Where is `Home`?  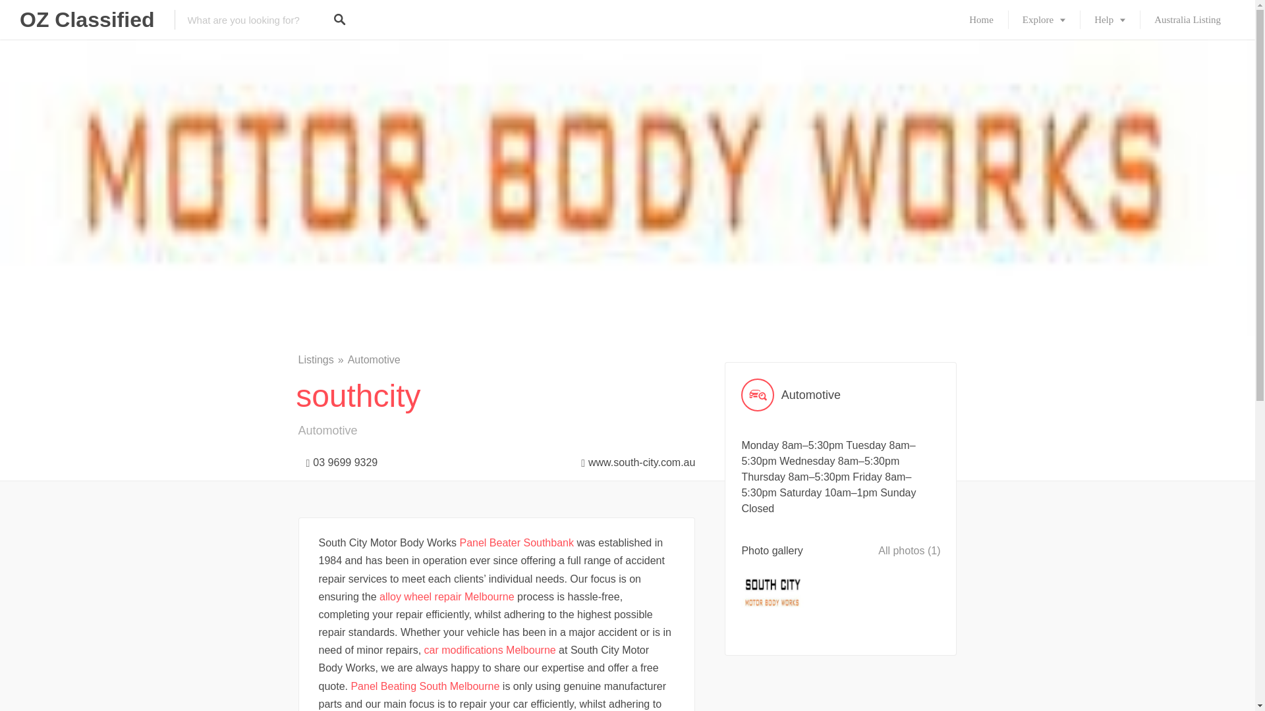 Home is located at coordinates (982, 20).